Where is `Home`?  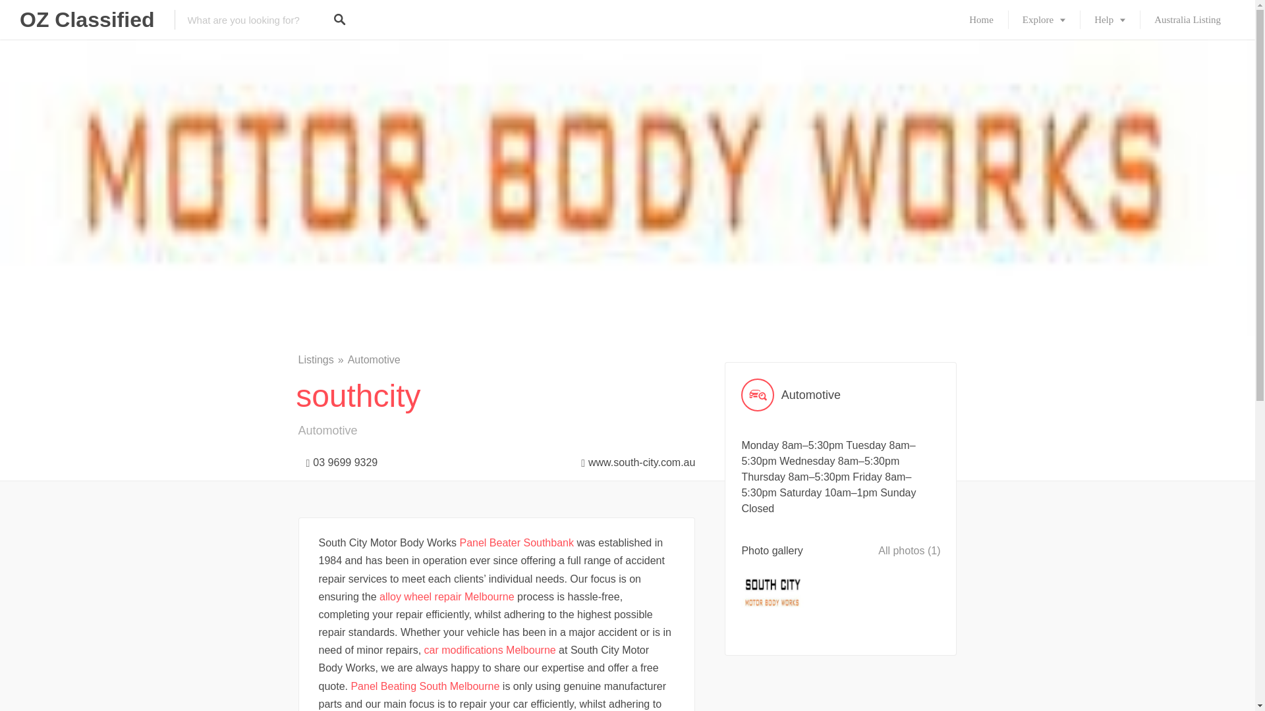 Home is located at coordinates (982, 20).